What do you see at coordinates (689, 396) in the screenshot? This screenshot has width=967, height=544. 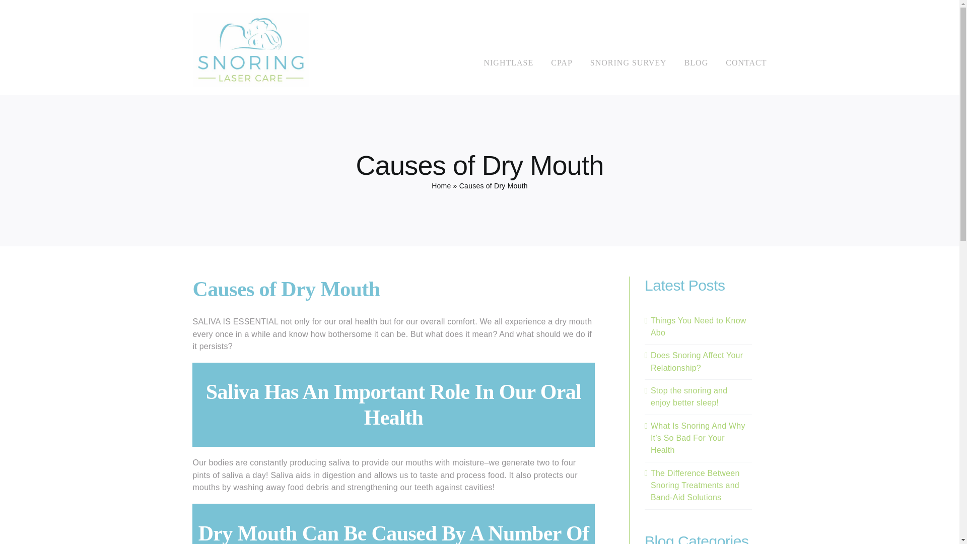 I see `Stop the snoring and enjoy better sleep!` at bounding box center [689, 396].